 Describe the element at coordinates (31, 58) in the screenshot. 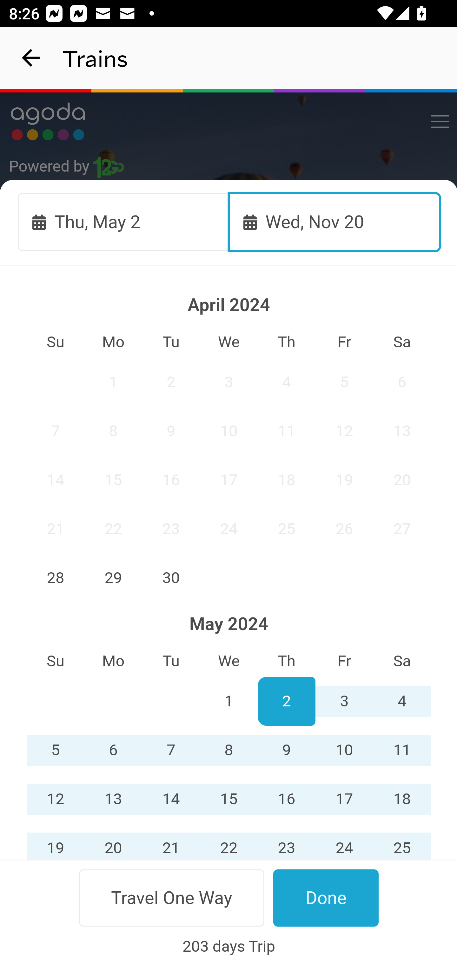

I see `navigation_button` at that location.